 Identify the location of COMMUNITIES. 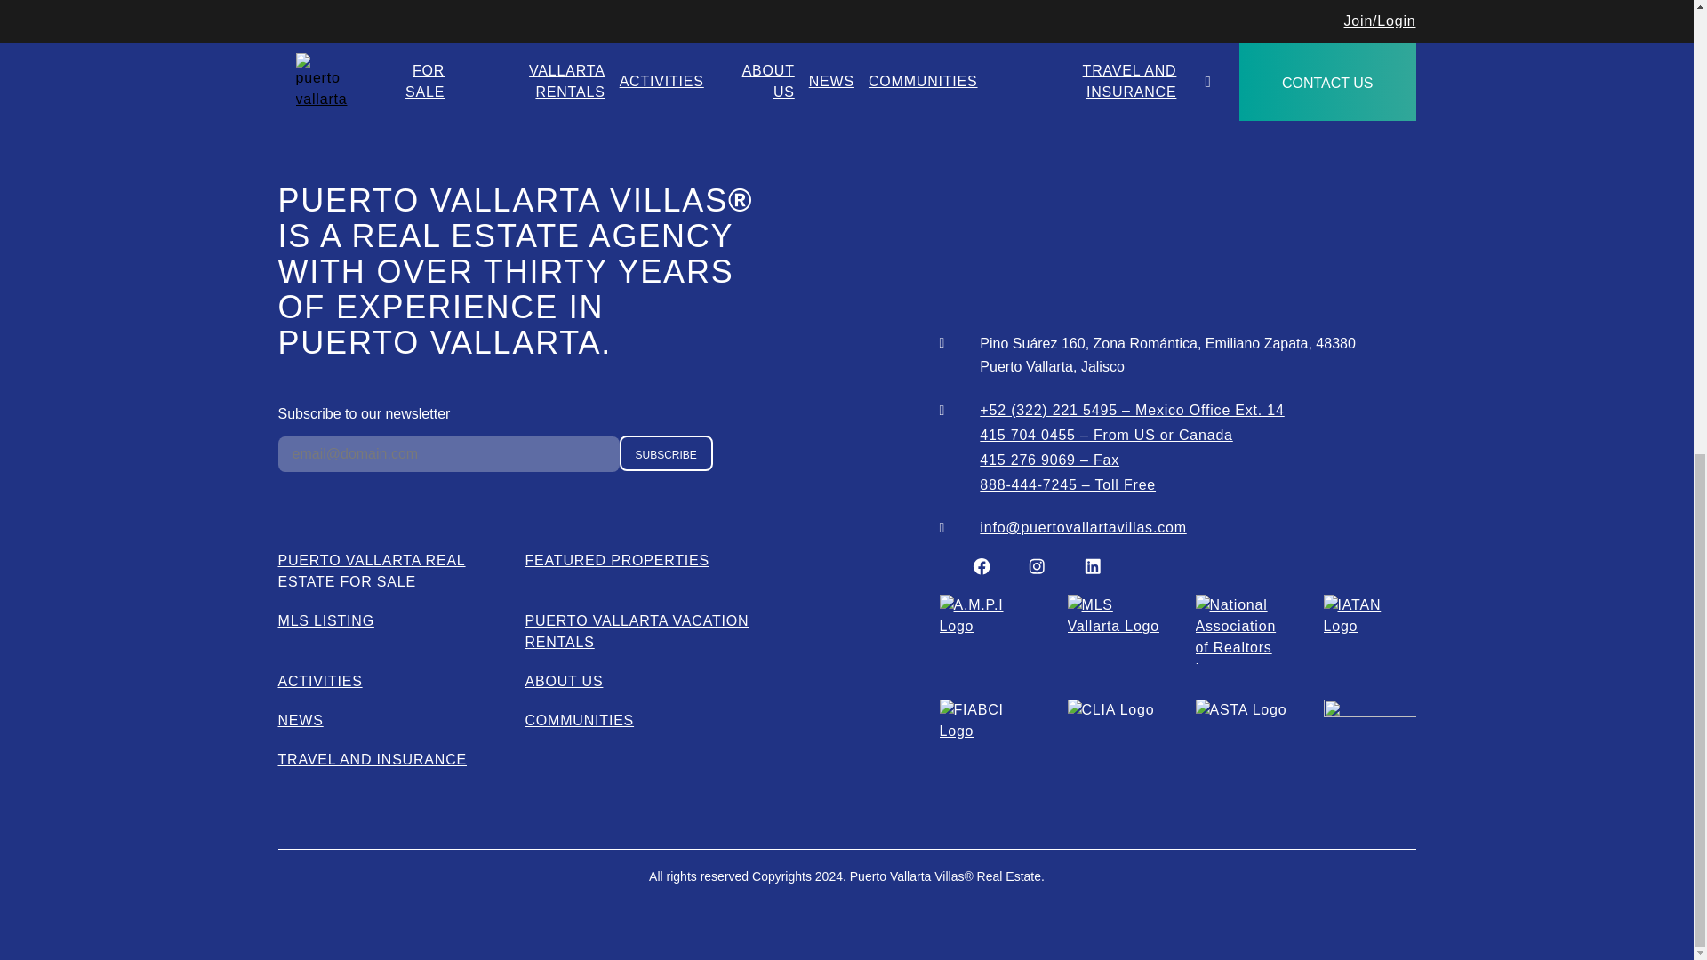
(578, 720).